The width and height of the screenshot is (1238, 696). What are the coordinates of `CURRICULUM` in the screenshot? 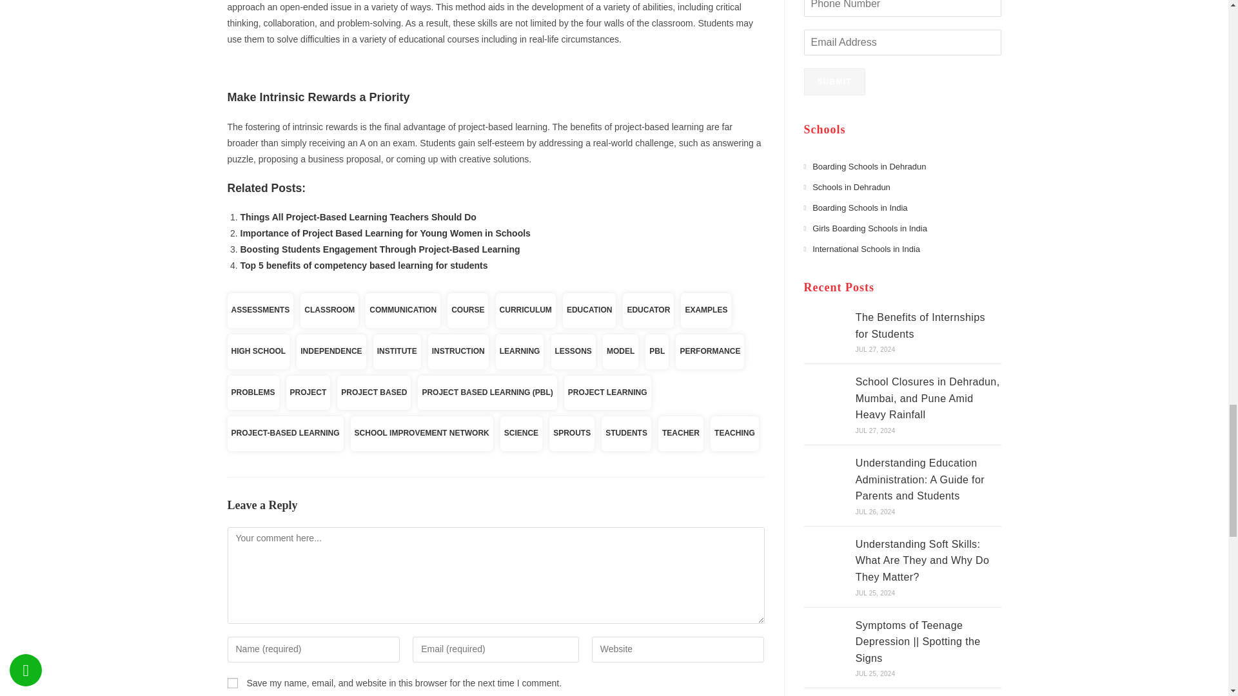 It's located at (526, 310).